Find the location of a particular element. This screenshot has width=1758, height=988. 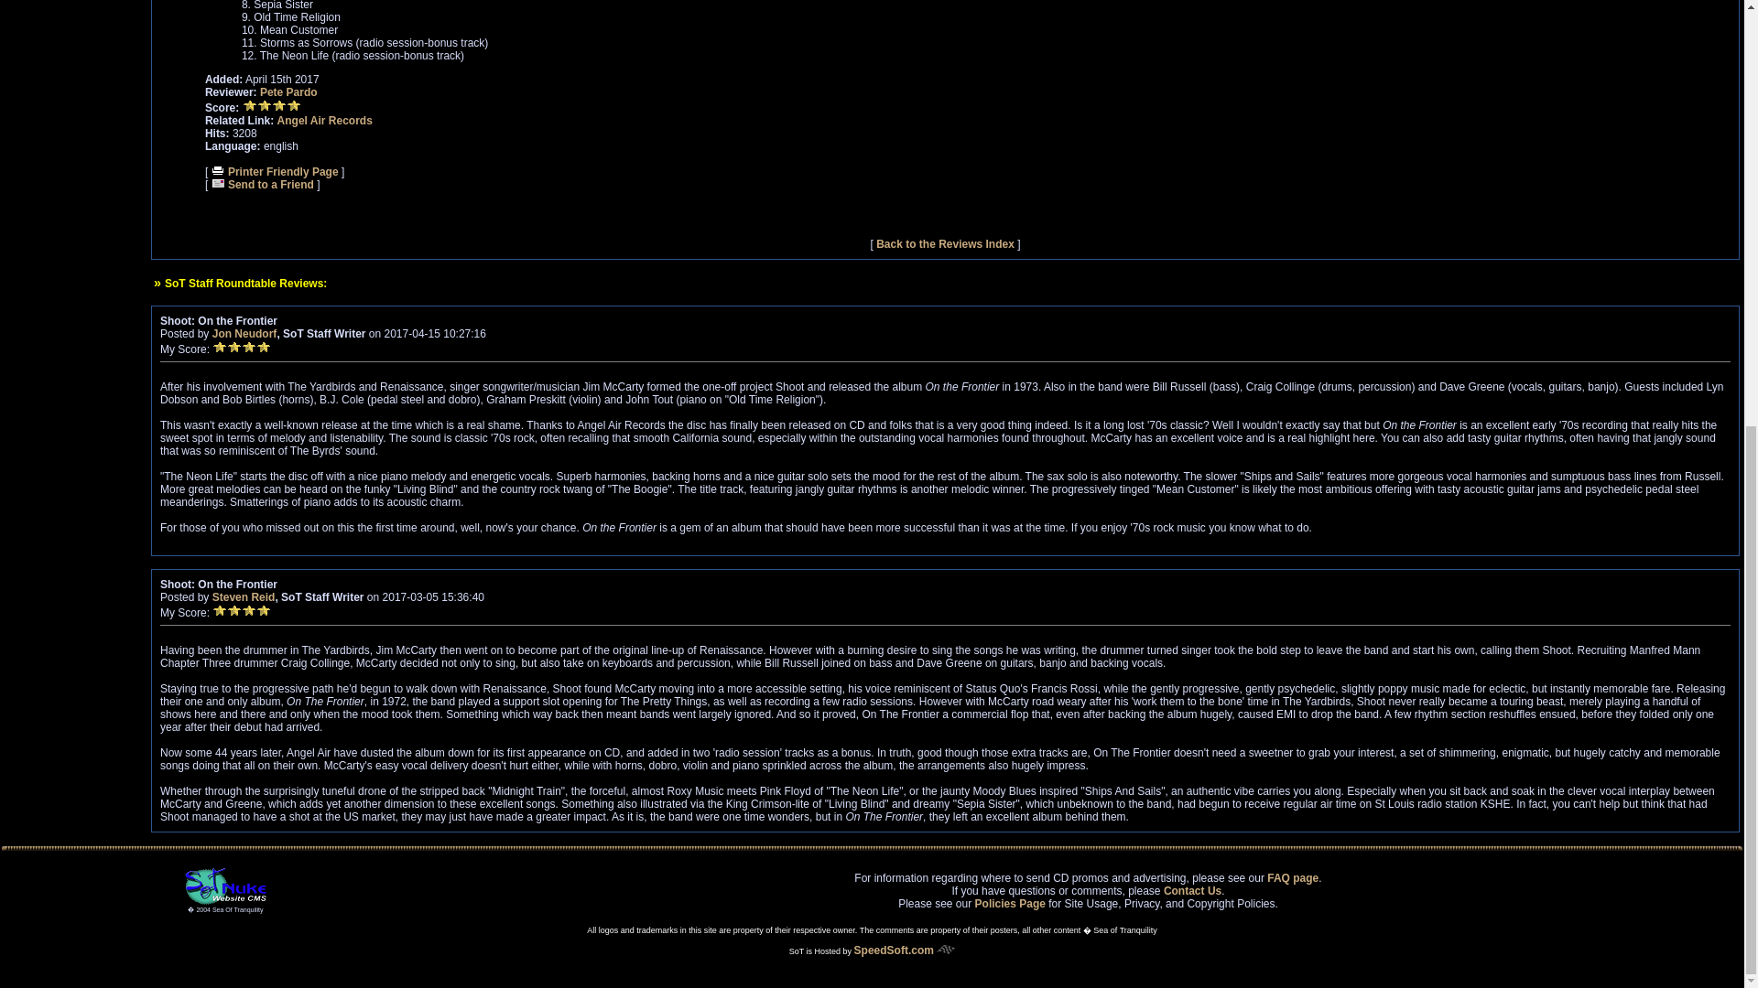

Angel Air Records is located at coordinates (325, 121).